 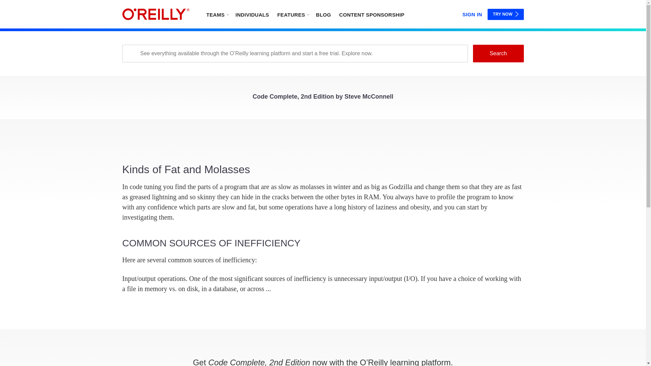 I want to click on CONTENT SPONSORSHIP, so click(x=372, y=14).